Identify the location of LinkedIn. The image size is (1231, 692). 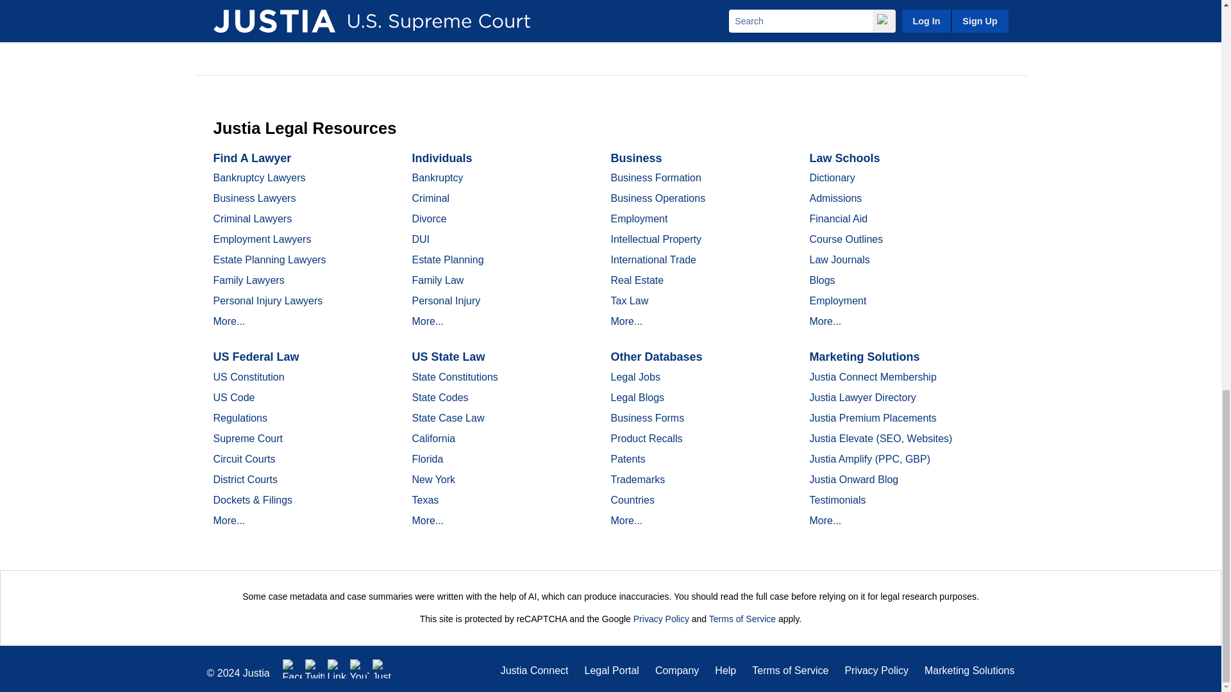
(337, 669).